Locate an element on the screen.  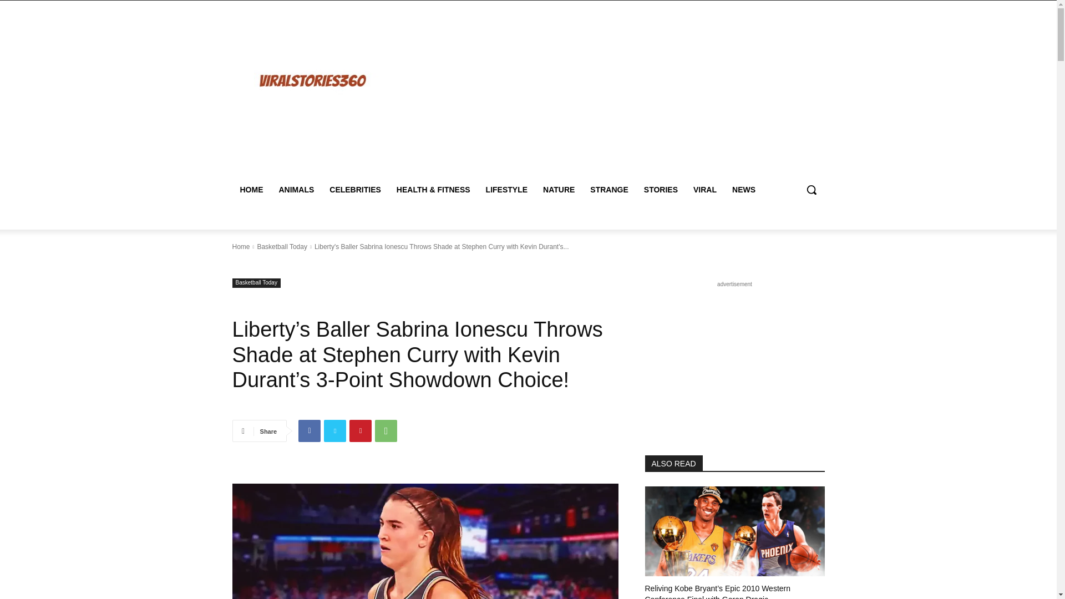
WhatsApp is located at coordinates (386, 431).